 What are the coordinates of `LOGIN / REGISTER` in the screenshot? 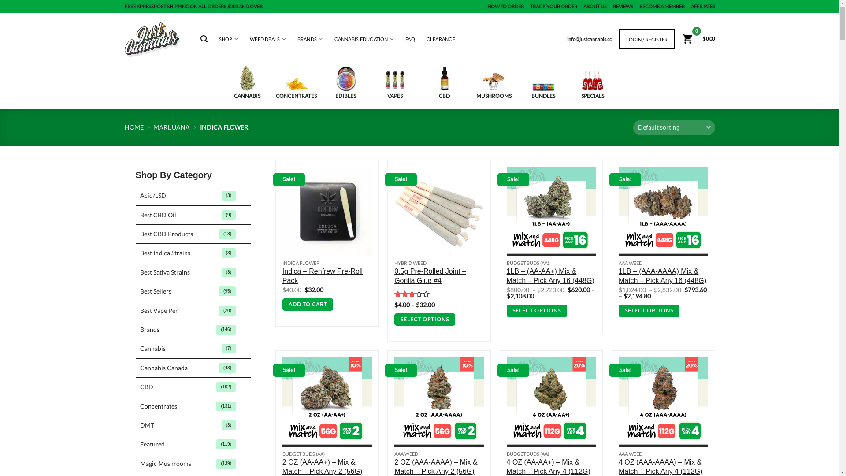 It's located at (647, 40).